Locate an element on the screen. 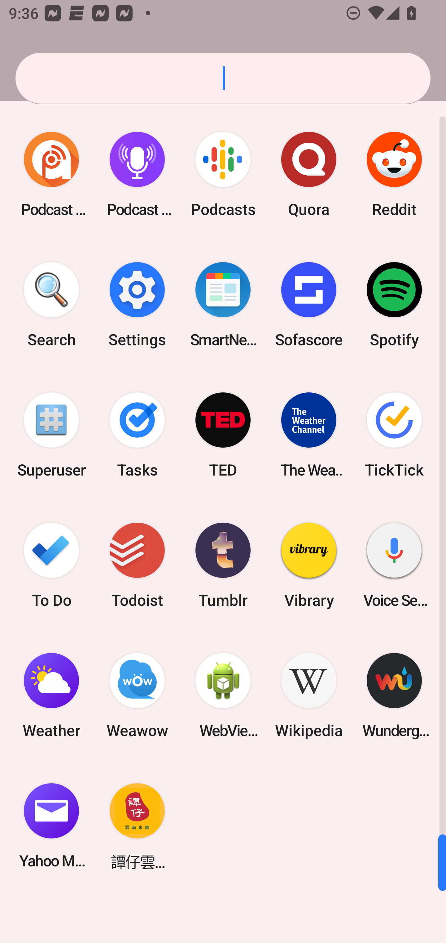 The image size is (446, 943). Sofascore is located at coordinates (308, 305).